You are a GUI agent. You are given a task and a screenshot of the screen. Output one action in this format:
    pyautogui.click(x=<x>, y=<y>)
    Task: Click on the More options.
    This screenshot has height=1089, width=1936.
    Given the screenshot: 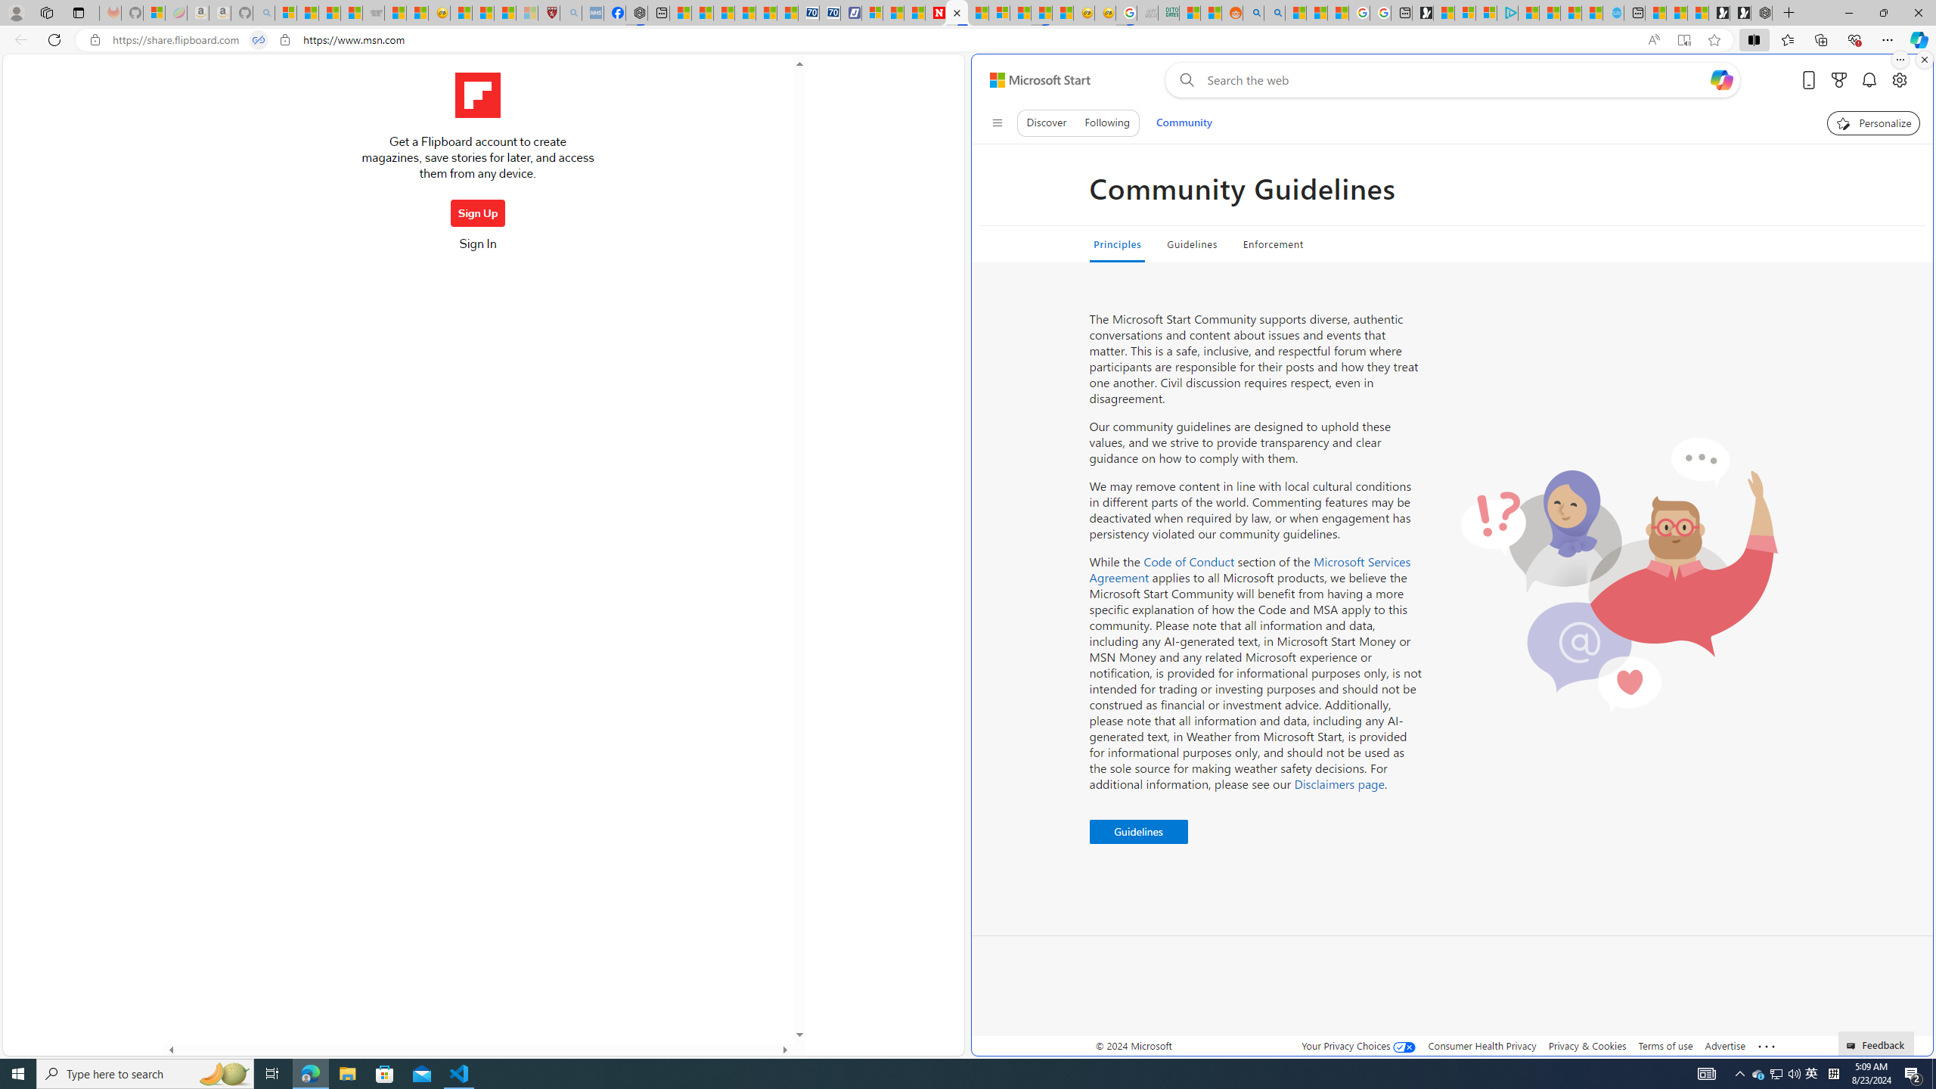 What is the action you would take?
    pyautogui.click(x=1900, y=60)
    